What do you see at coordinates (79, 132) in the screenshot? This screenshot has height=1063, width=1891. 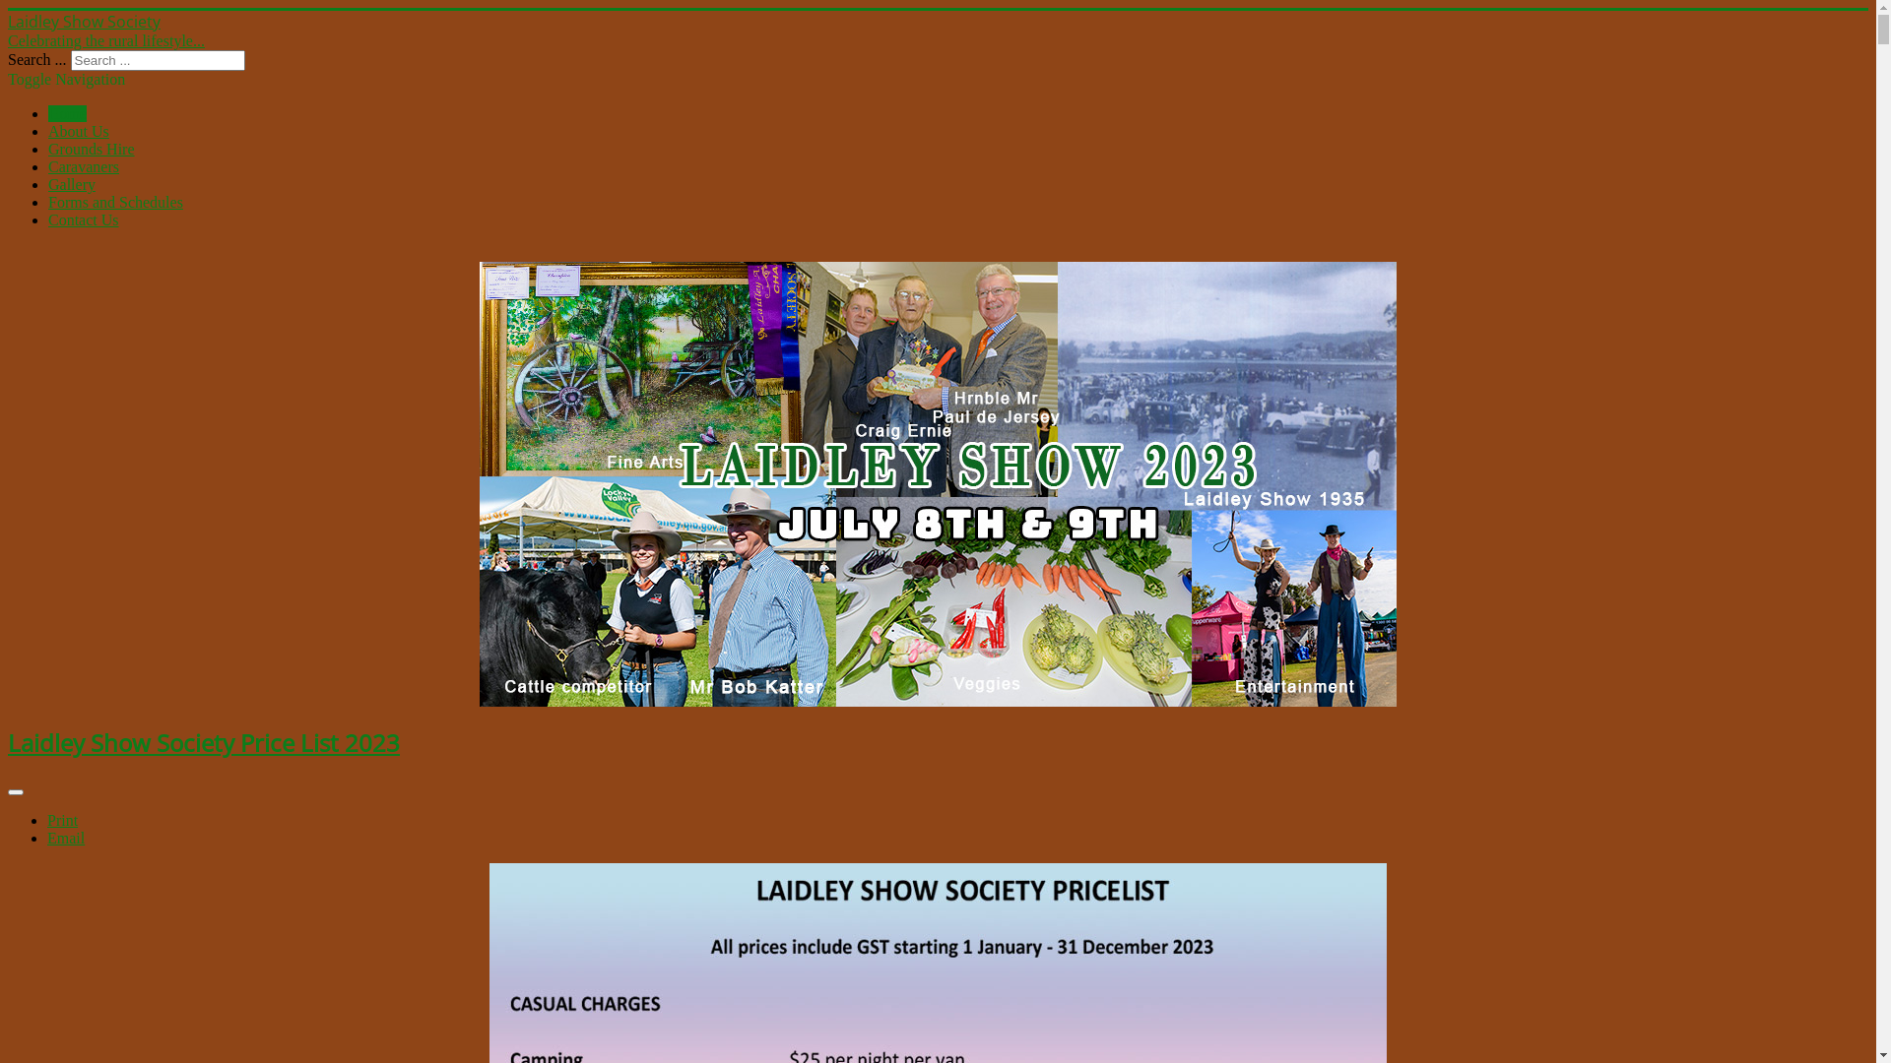 I see `About Us` at bounding box center [79, 132].